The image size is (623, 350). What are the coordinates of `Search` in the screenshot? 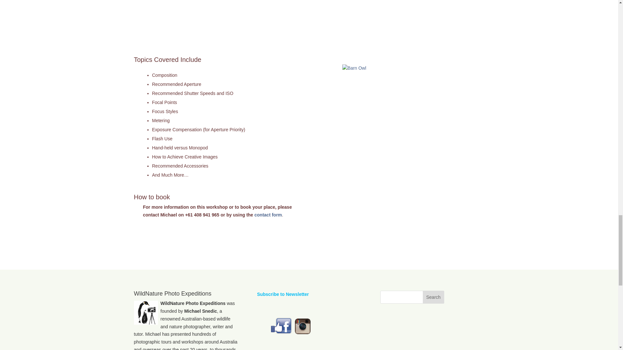 It's located at (434, 297).